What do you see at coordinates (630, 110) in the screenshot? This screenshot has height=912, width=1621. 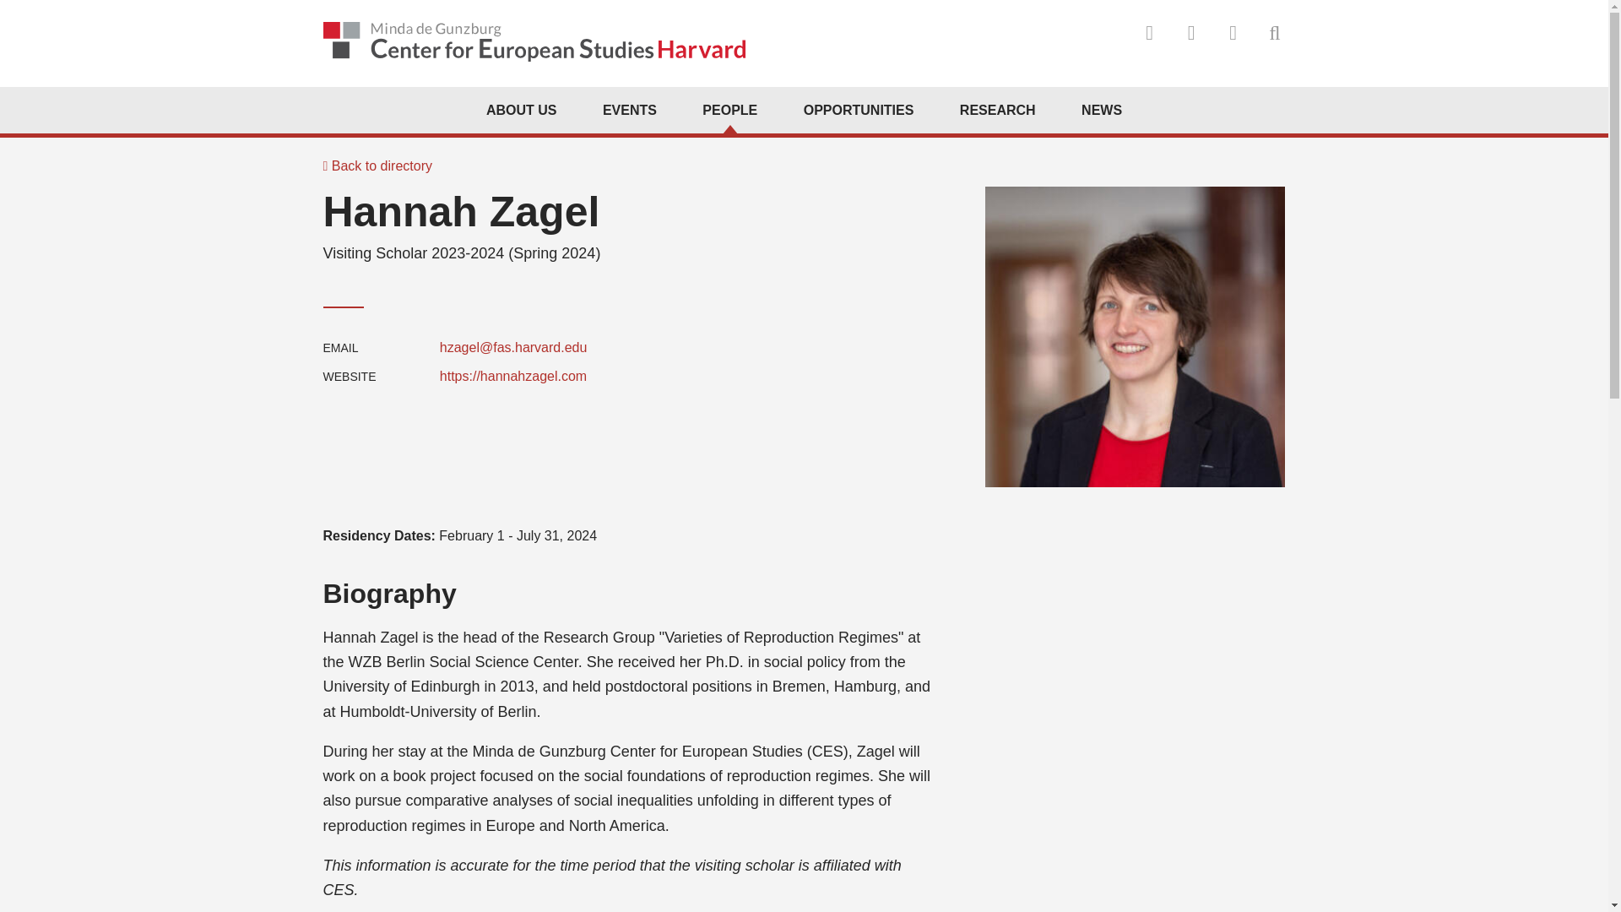 I see `EVENTS` at bounding box center [630, 110].